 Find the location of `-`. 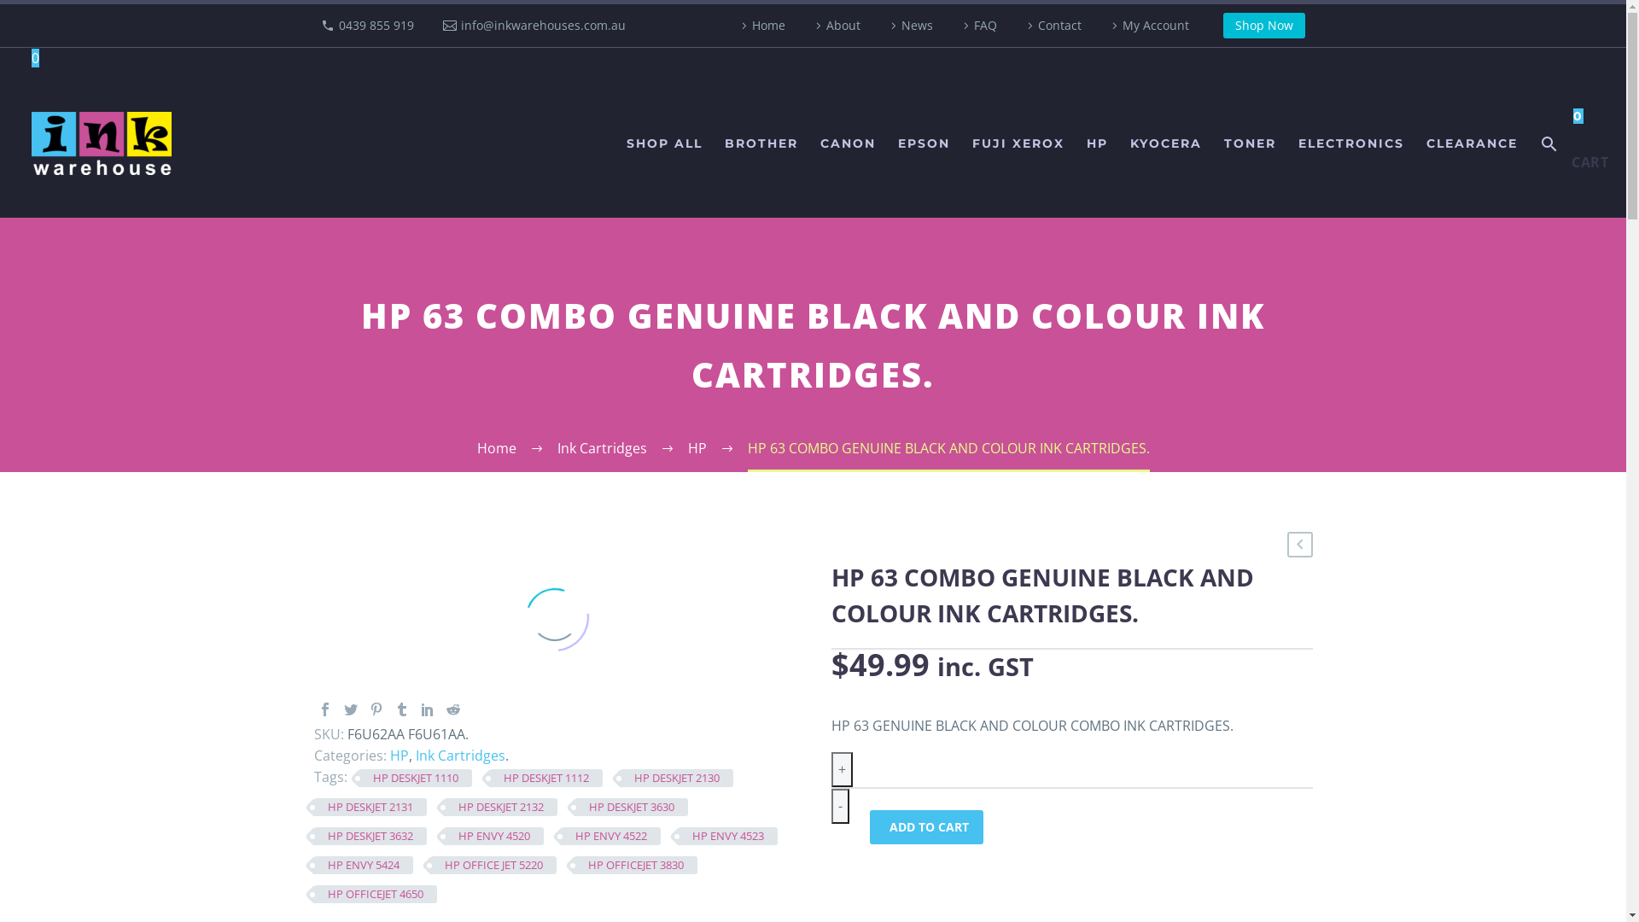

- is located at coordinates (840, 806).